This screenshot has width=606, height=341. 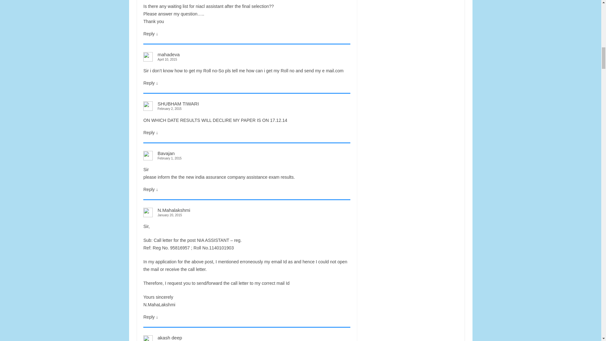 What do you see at coordinates (247, 158) in the screenshot?
I see `February 1, 2015` at bounding box center [247, 158].